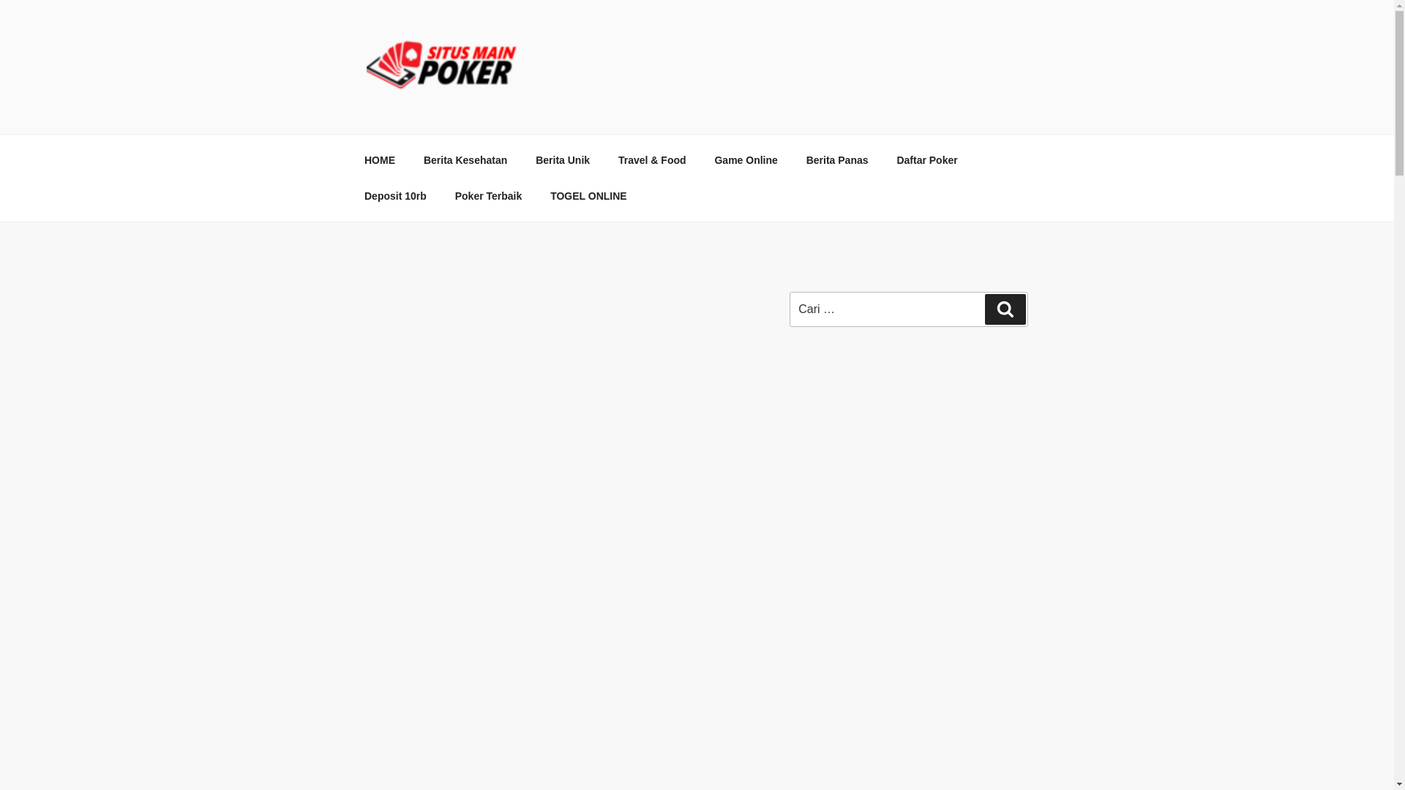 This screenshot has height=790, width=1405. What do you see at coordinates (811, 622) in the screenshot?
I see `Mei 2024` at bounding box center [811, 622].